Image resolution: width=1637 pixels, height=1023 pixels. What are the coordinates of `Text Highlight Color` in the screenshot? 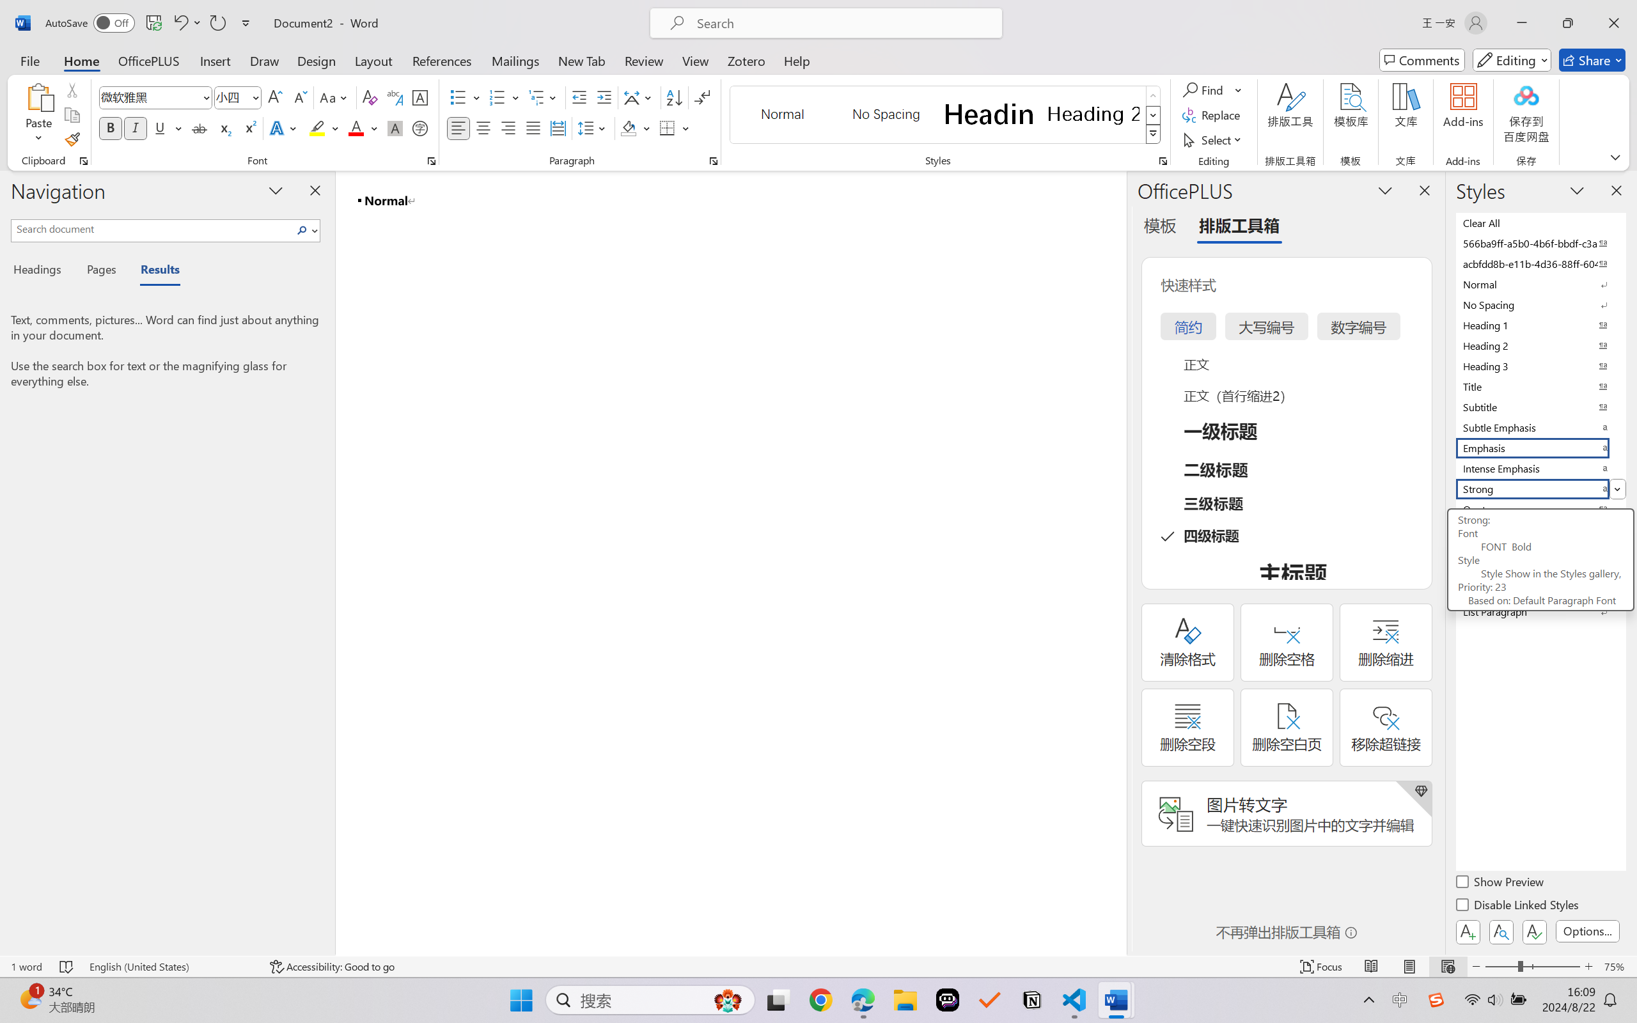 It's located at (324, 128).